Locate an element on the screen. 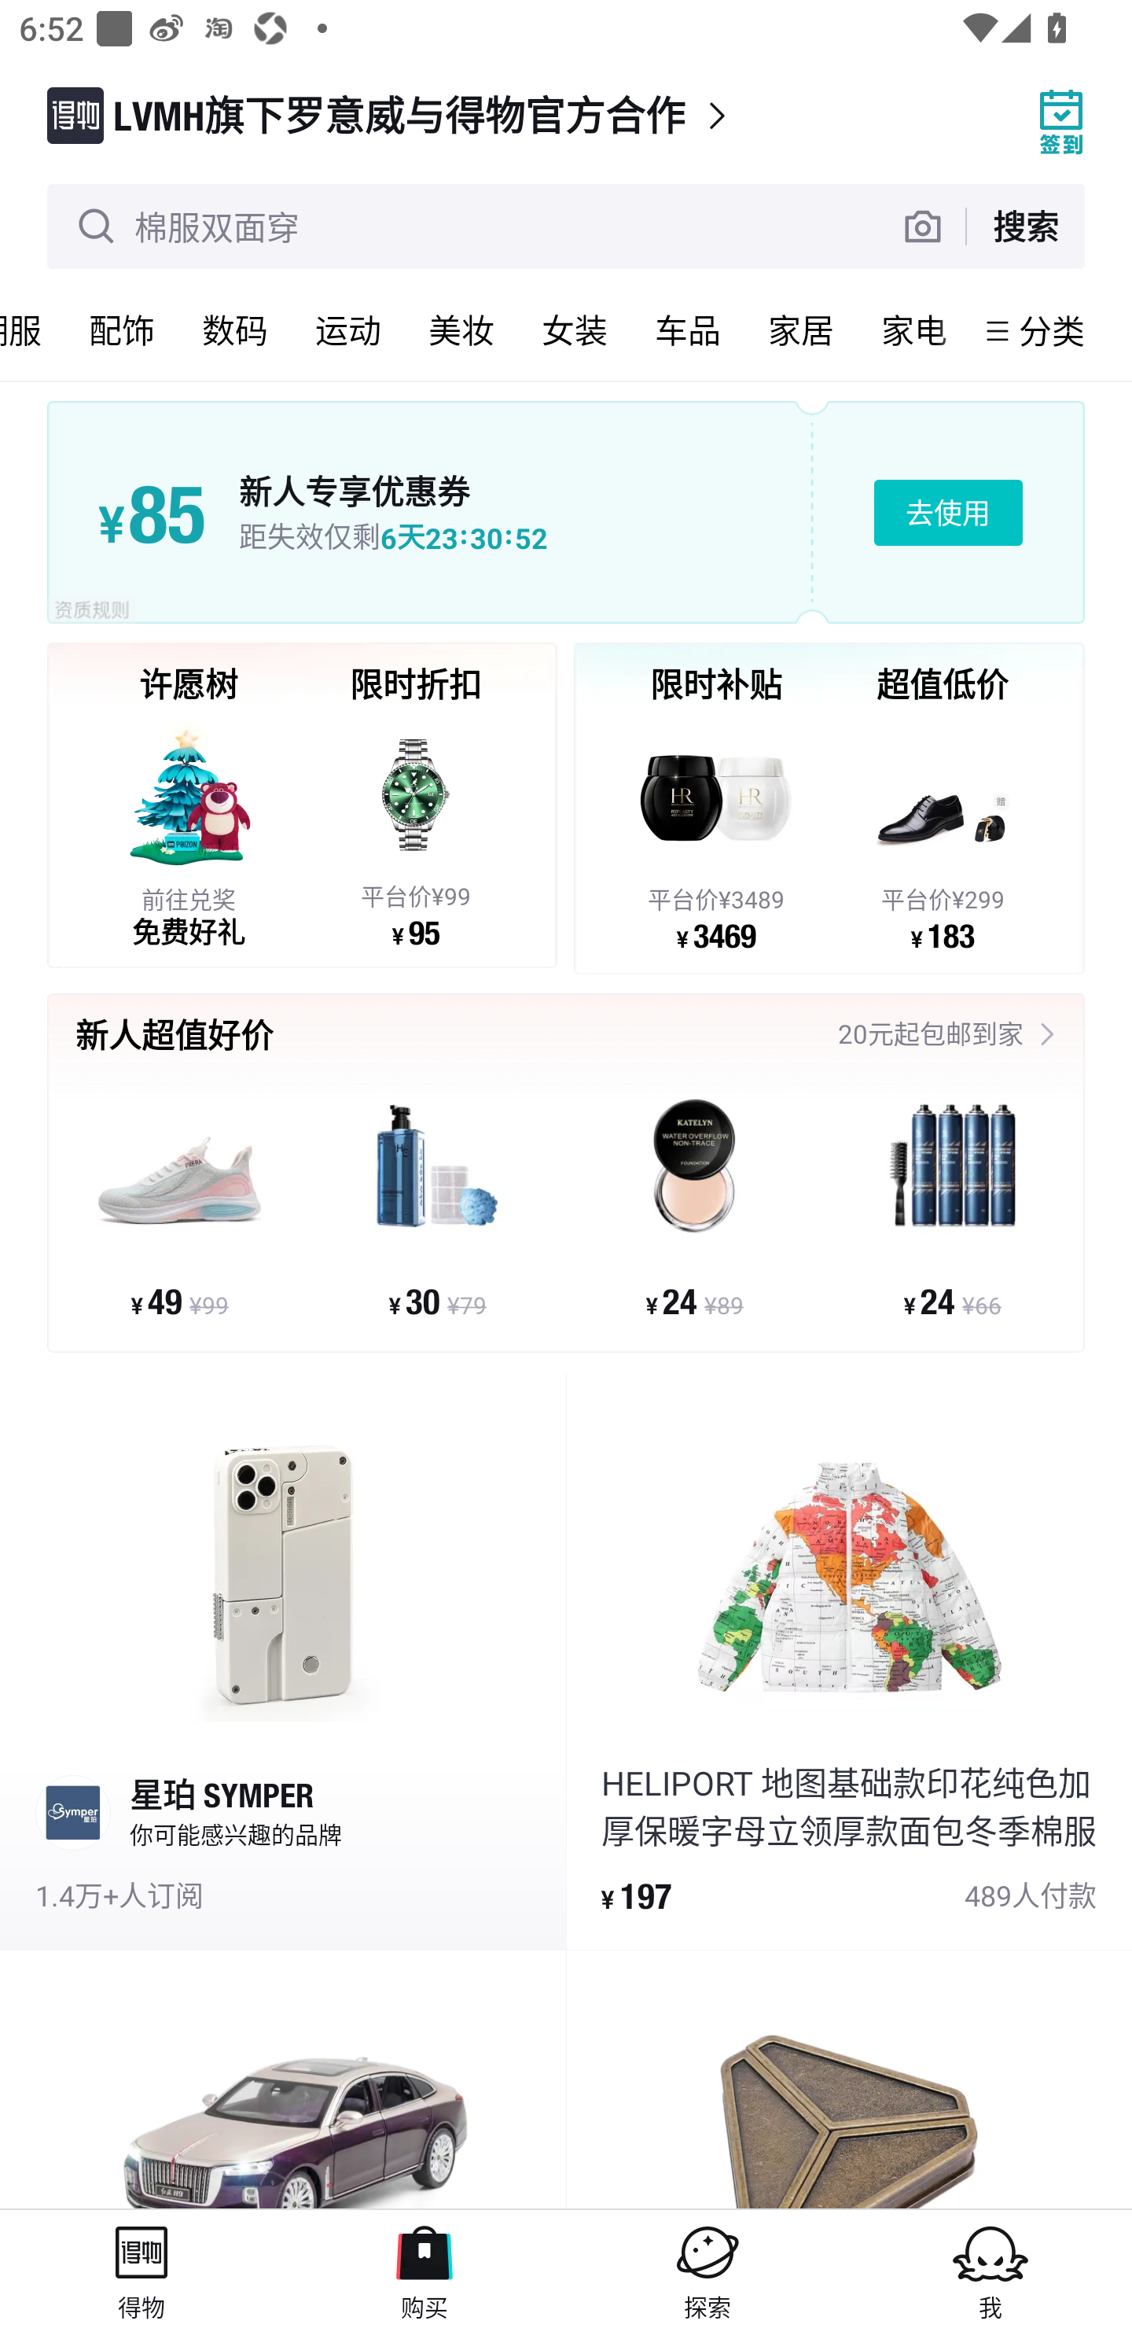 This screenshot has height=2328, width=1132. 得物 is located at coordinates (141, 2268).